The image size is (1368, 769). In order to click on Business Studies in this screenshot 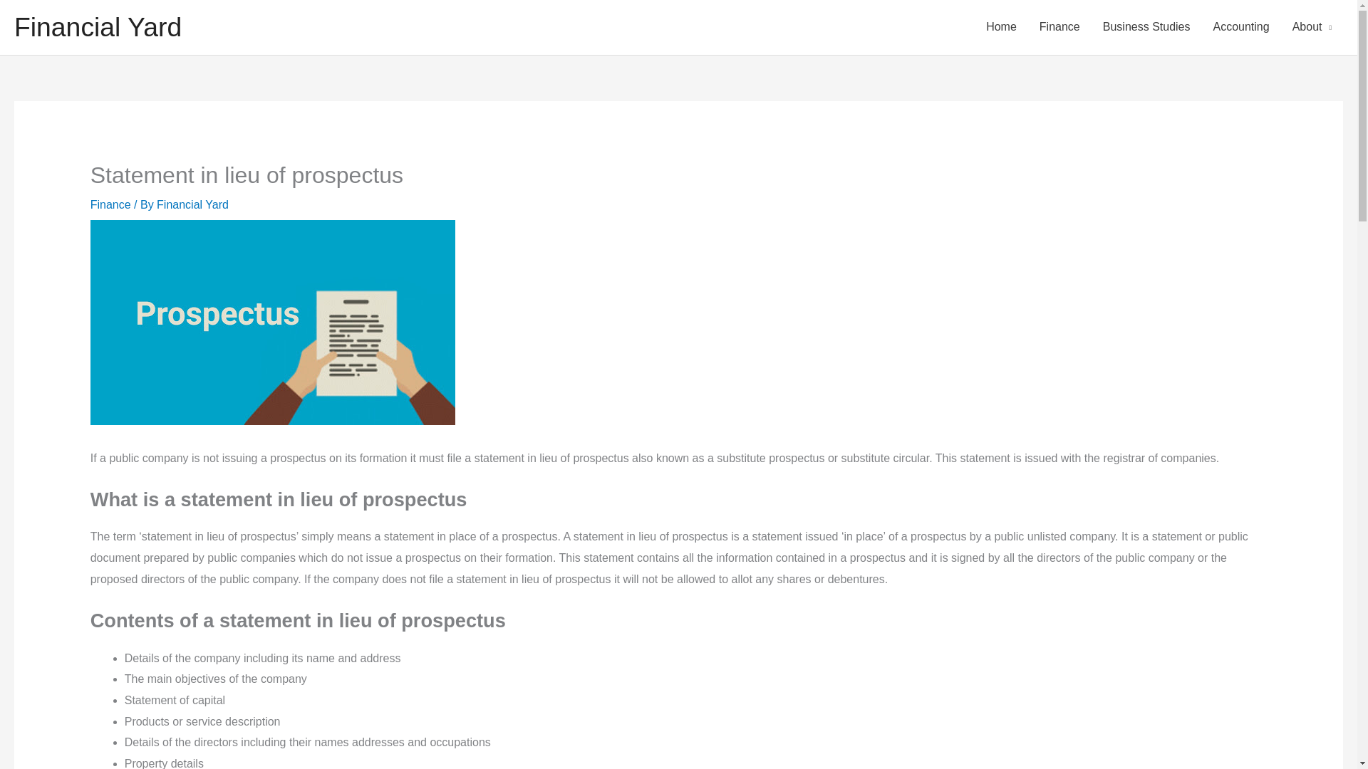, I will do `click(1147, 27)`.